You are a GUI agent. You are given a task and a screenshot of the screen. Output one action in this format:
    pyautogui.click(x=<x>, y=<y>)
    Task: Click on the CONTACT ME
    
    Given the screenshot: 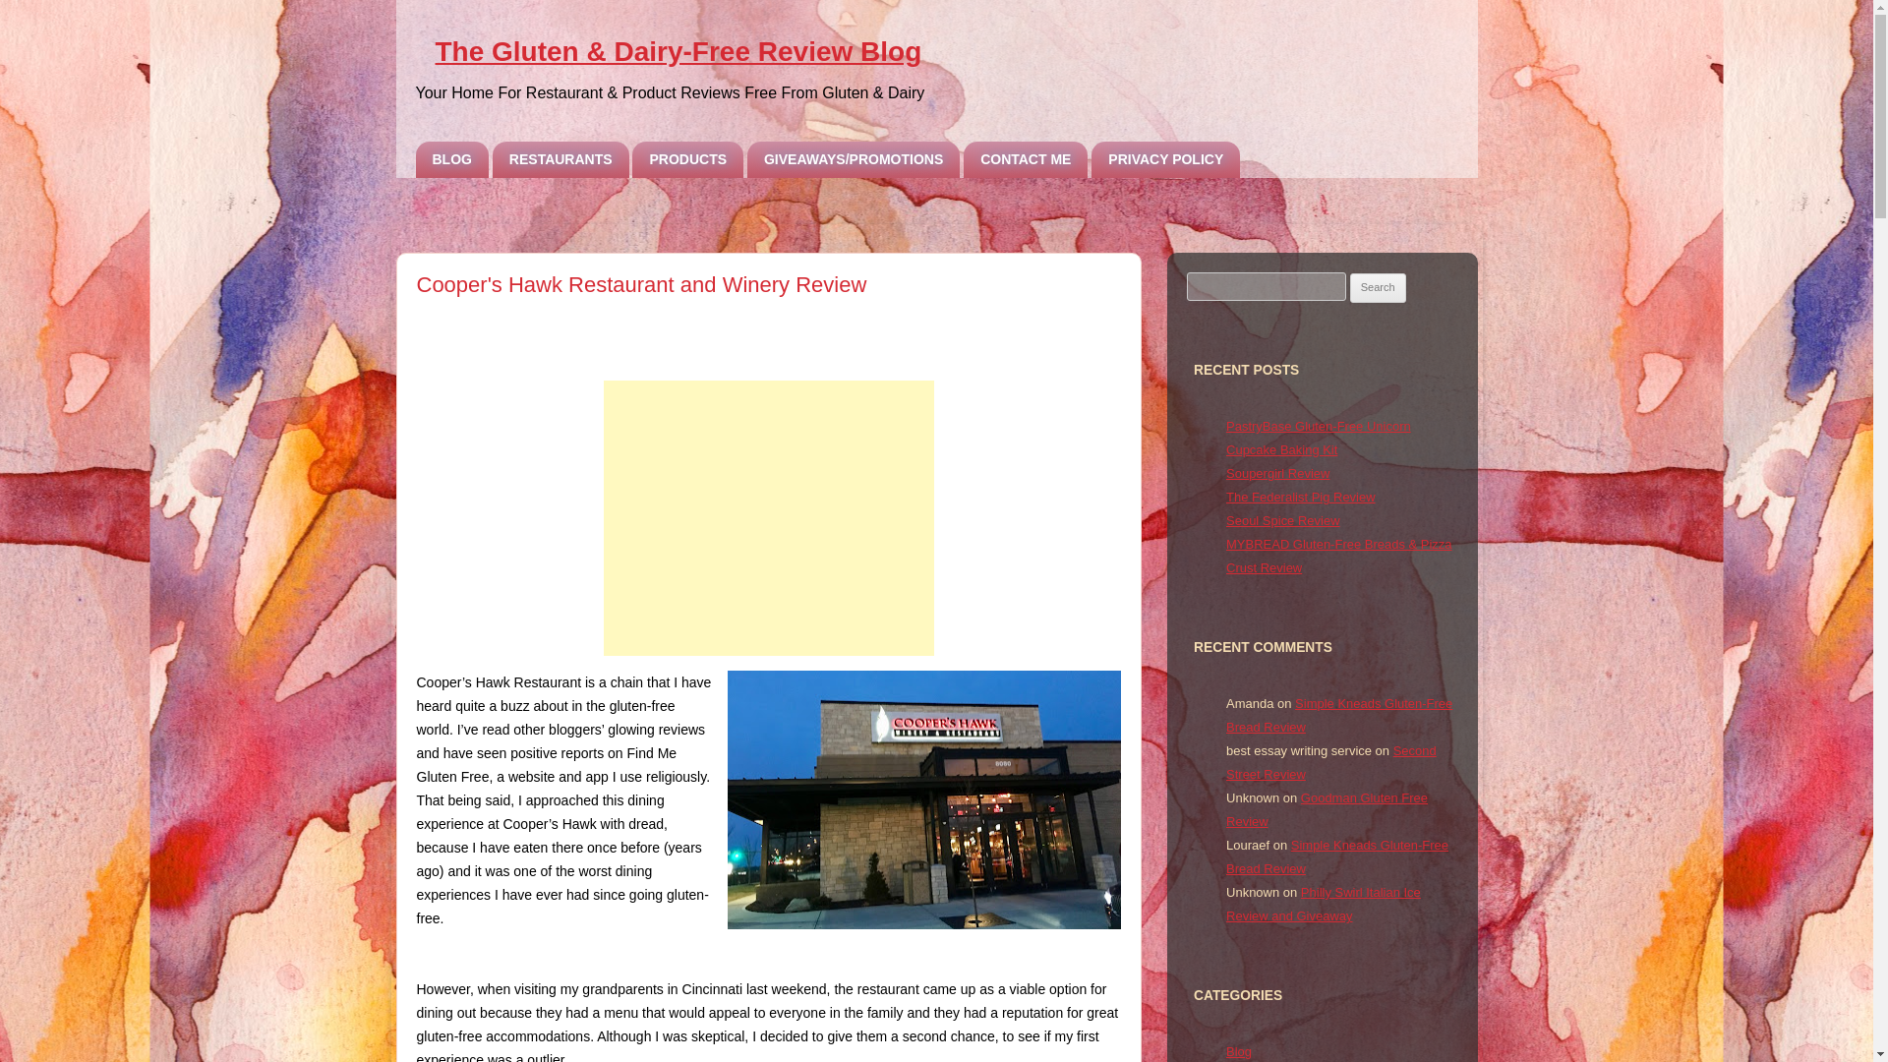 What is the action you would take?
    pyautogui.click(x=1025, y=159)
    